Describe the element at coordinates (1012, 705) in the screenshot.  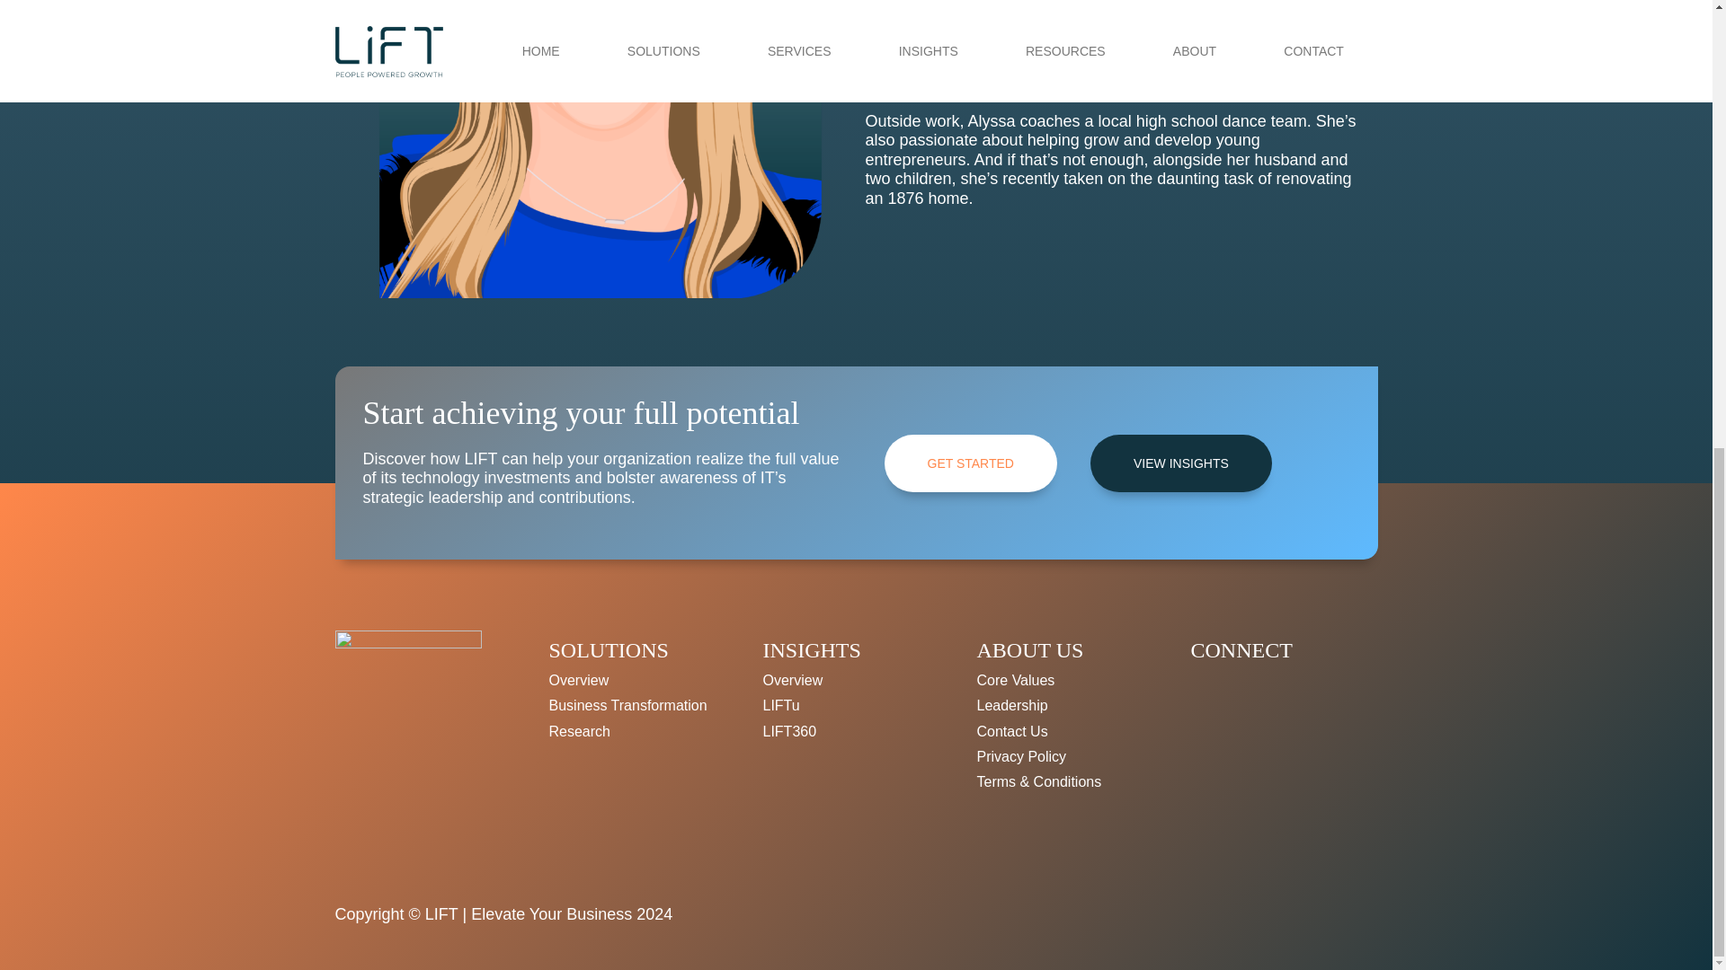
I see `Leadership` at that location.